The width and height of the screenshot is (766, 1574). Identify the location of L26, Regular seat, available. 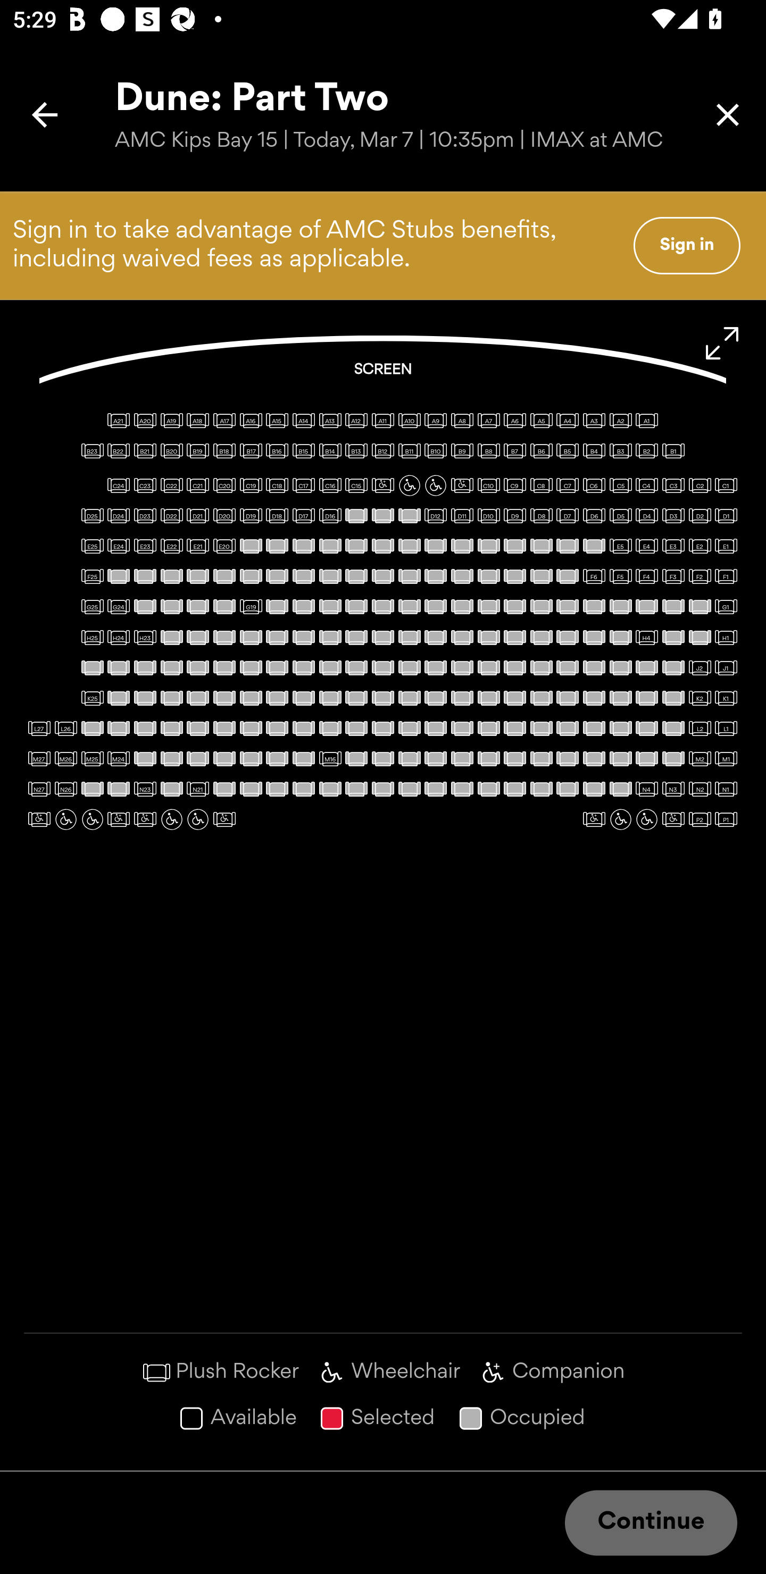
(66, 727).